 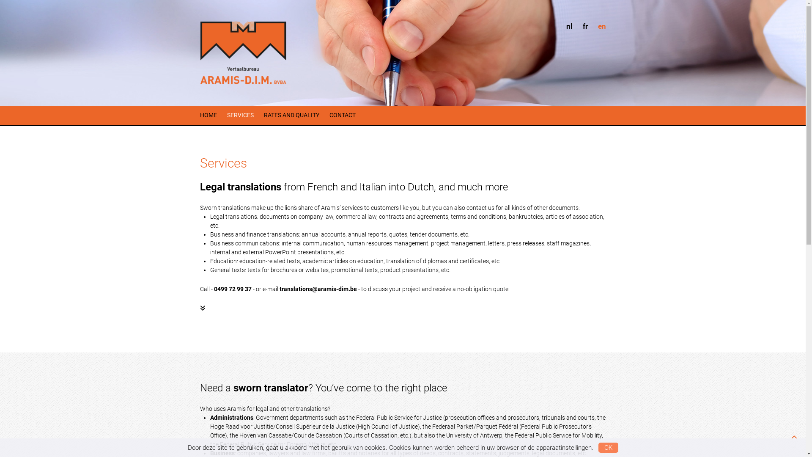 I want to click on translations@aramis-dim.be, so click(x=318, y=289).